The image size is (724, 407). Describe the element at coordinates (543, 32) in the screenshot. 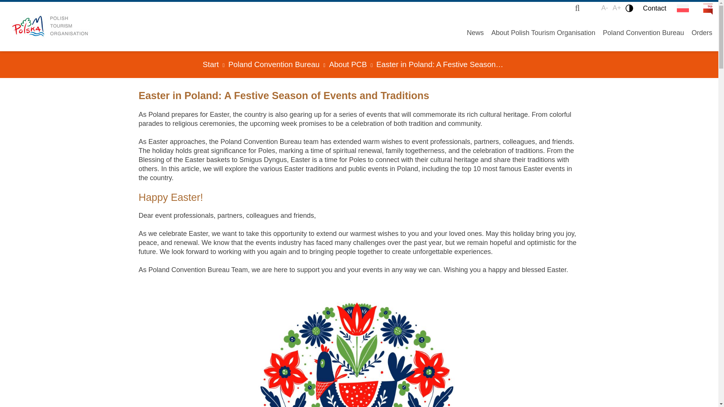

I see `About Polish Tourism Organisation` at that location.